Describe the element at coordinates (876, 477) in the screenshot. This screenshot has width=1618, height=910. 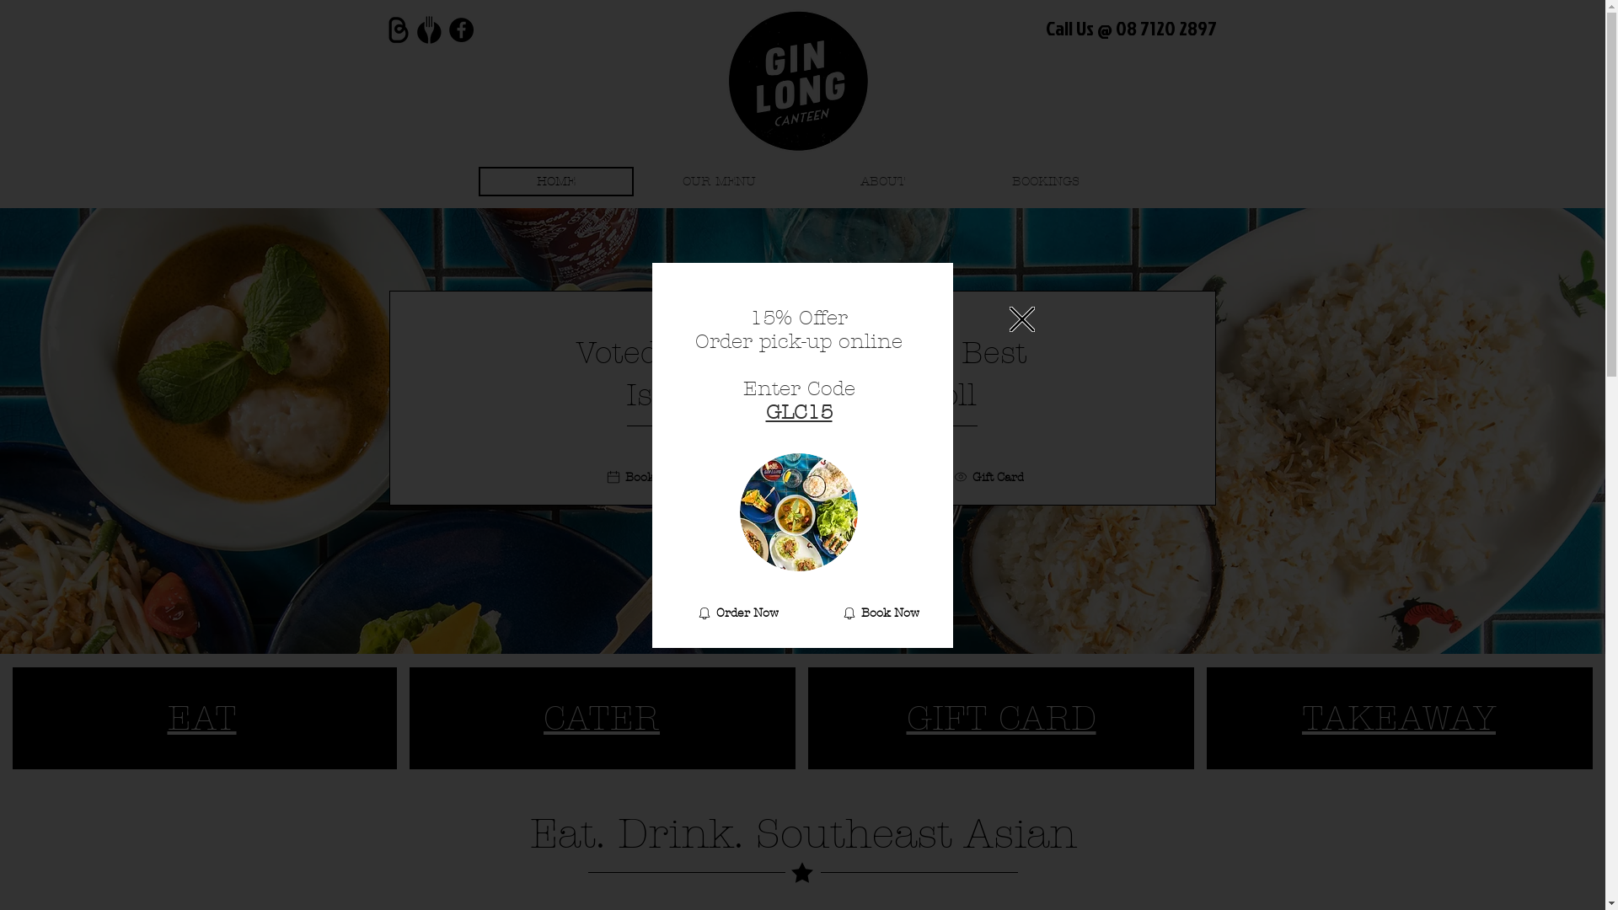
I see `View Menu` at that location.